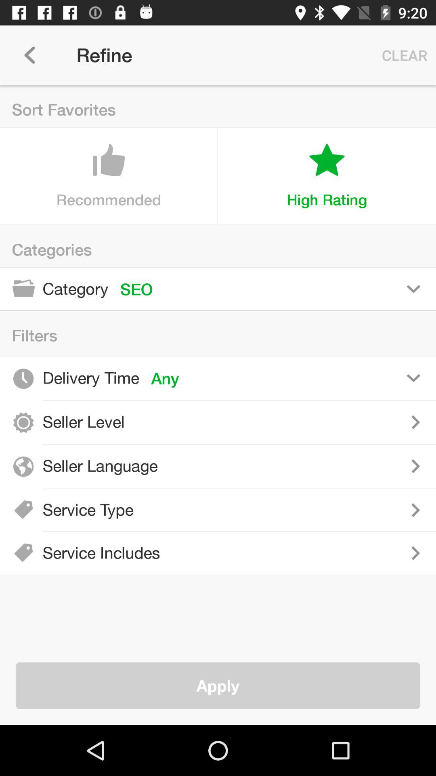 The width and height of the screenshot is (436, 776). Describe the element at coordinates (291, 510) in the screenshot. I see `go to service type filter options` at that location.